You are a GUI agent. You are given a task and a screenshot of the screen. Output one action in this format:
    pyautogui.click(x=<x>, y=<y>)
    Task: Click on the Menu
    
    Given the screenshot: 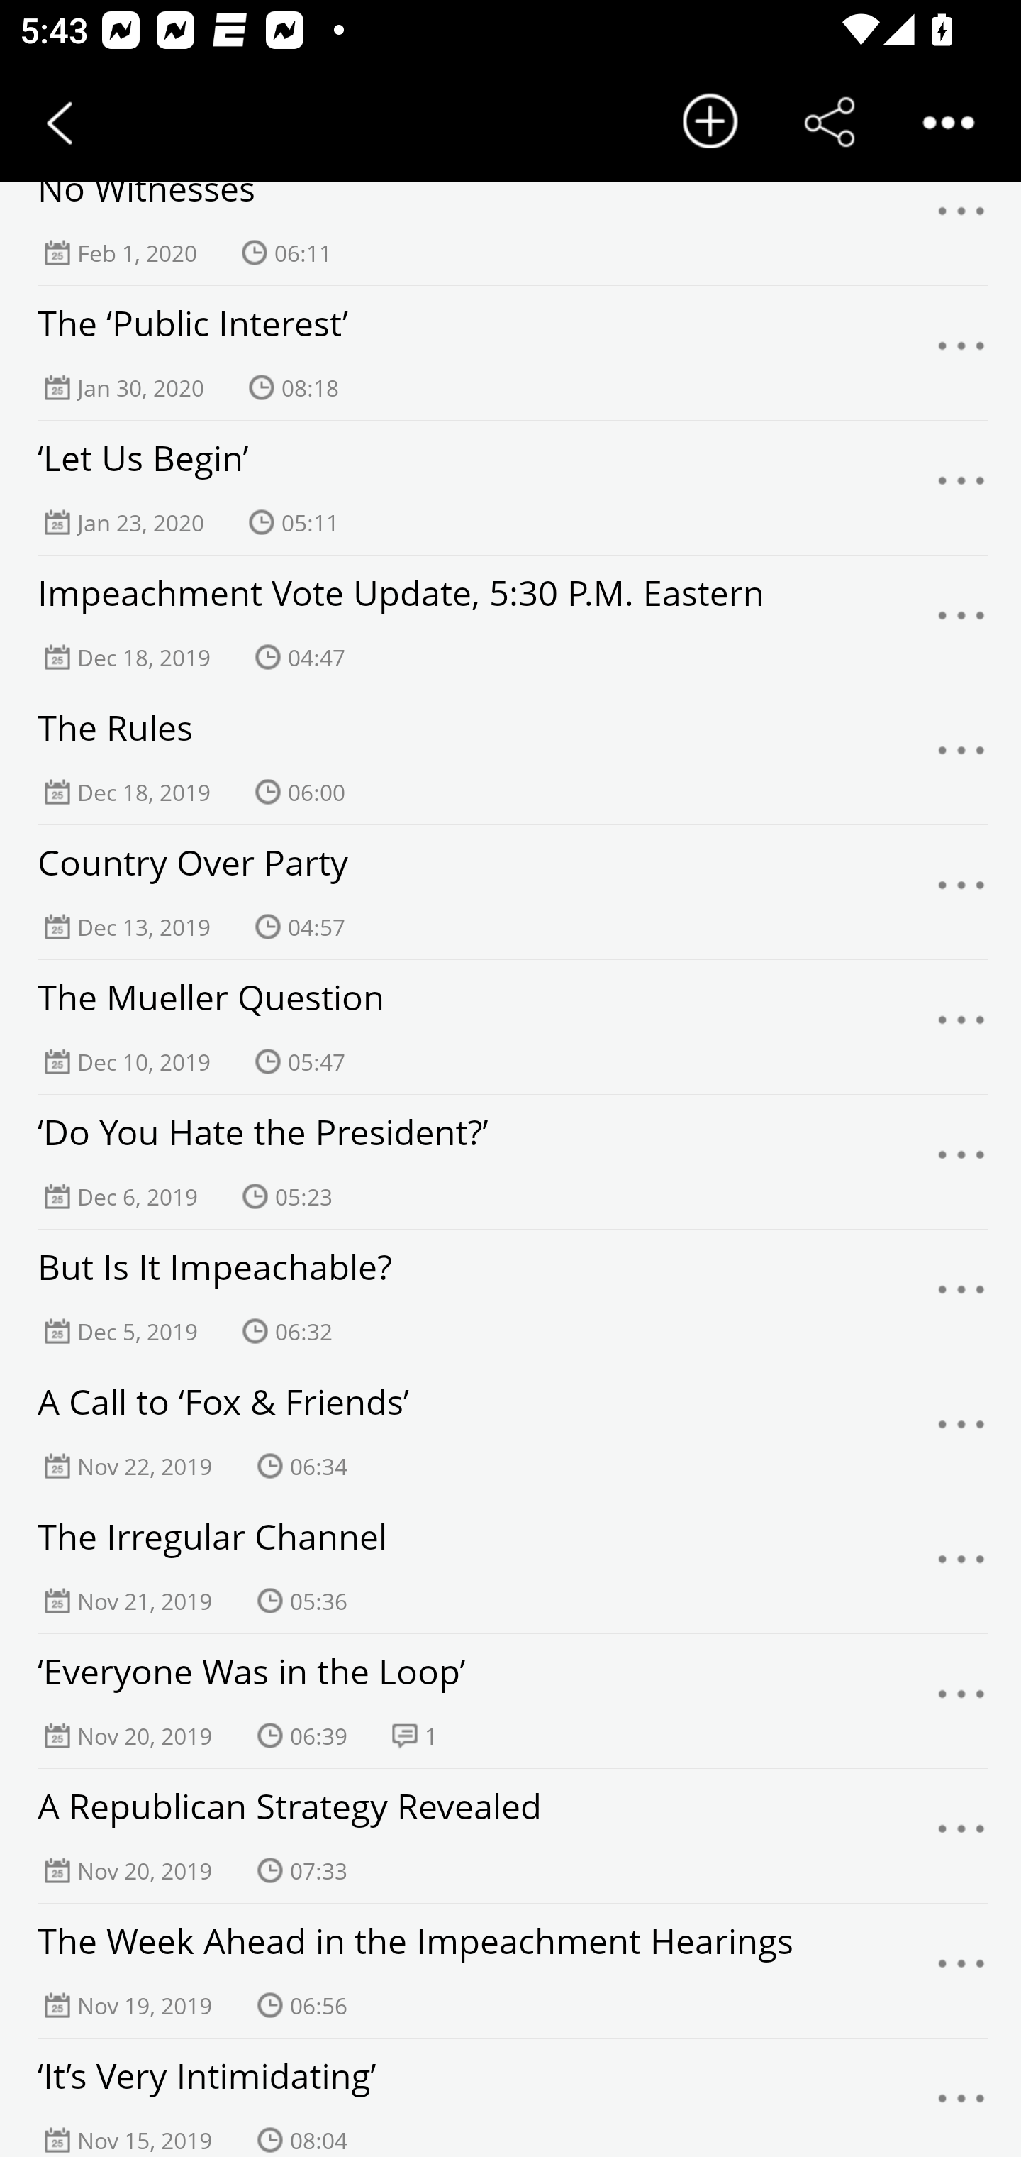 What is the action you would take?
    pyautogui.click(x=961, y=1567)
    